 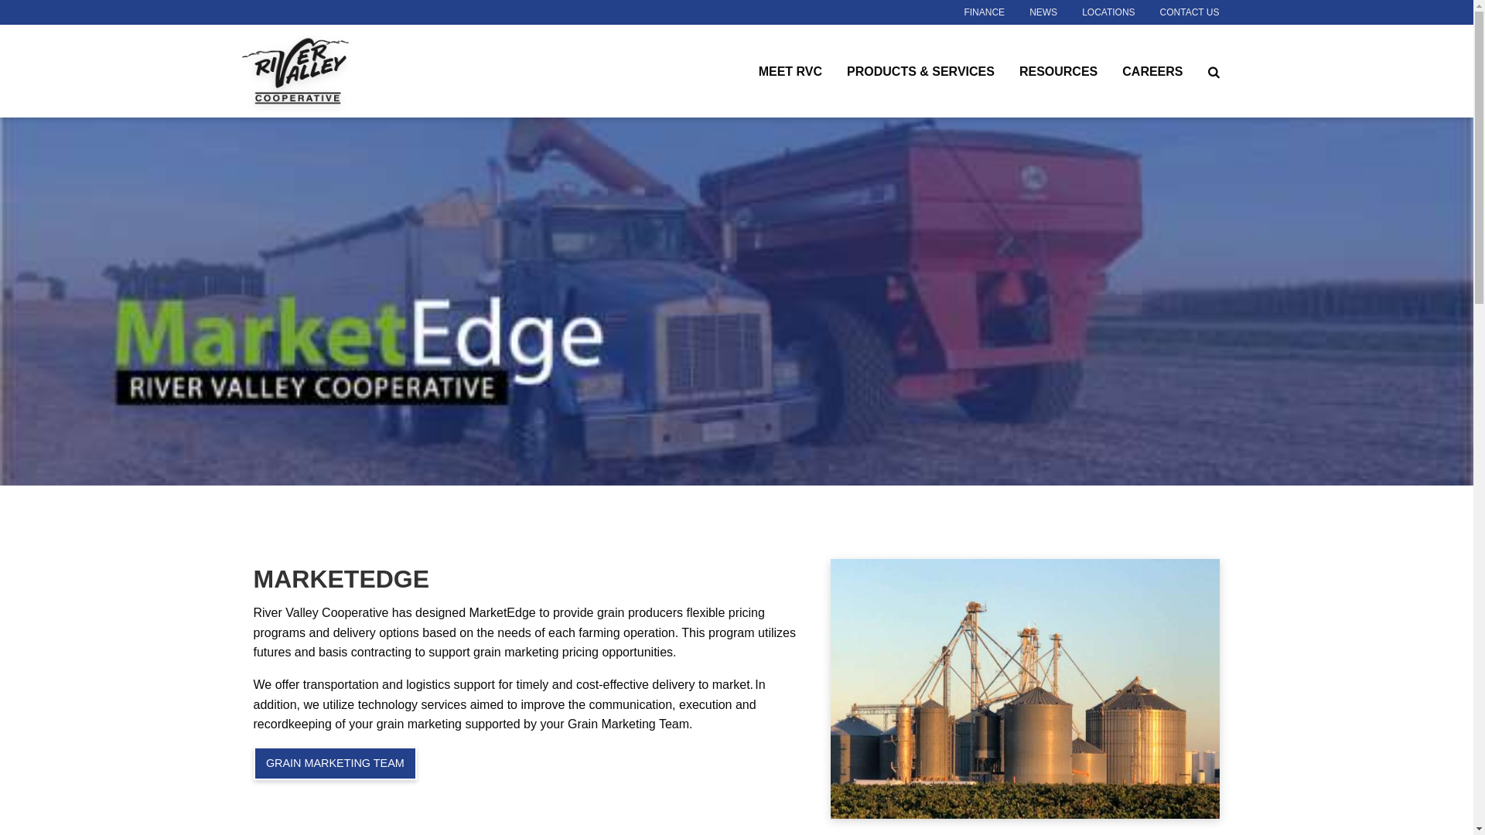 I want to click on CONTACT US, so click(x=1190, y=12).